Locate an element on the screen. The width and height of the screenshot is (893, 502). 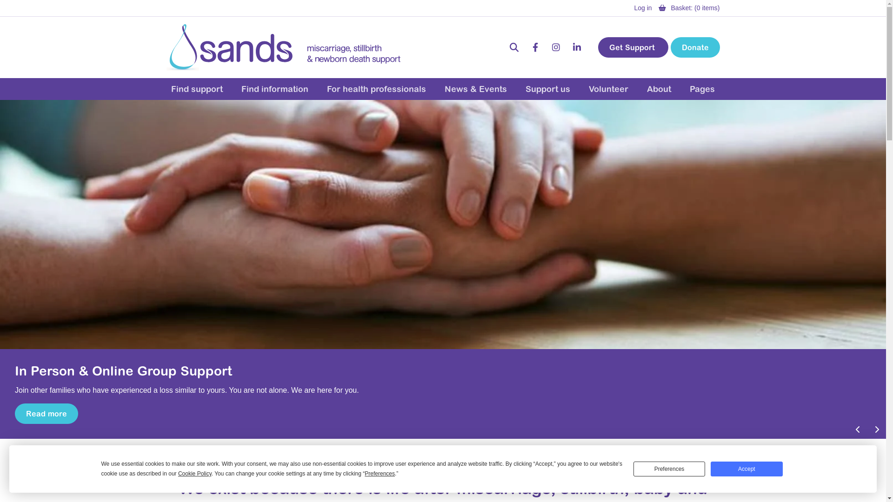
Log in is located at coordinates (643, 8).